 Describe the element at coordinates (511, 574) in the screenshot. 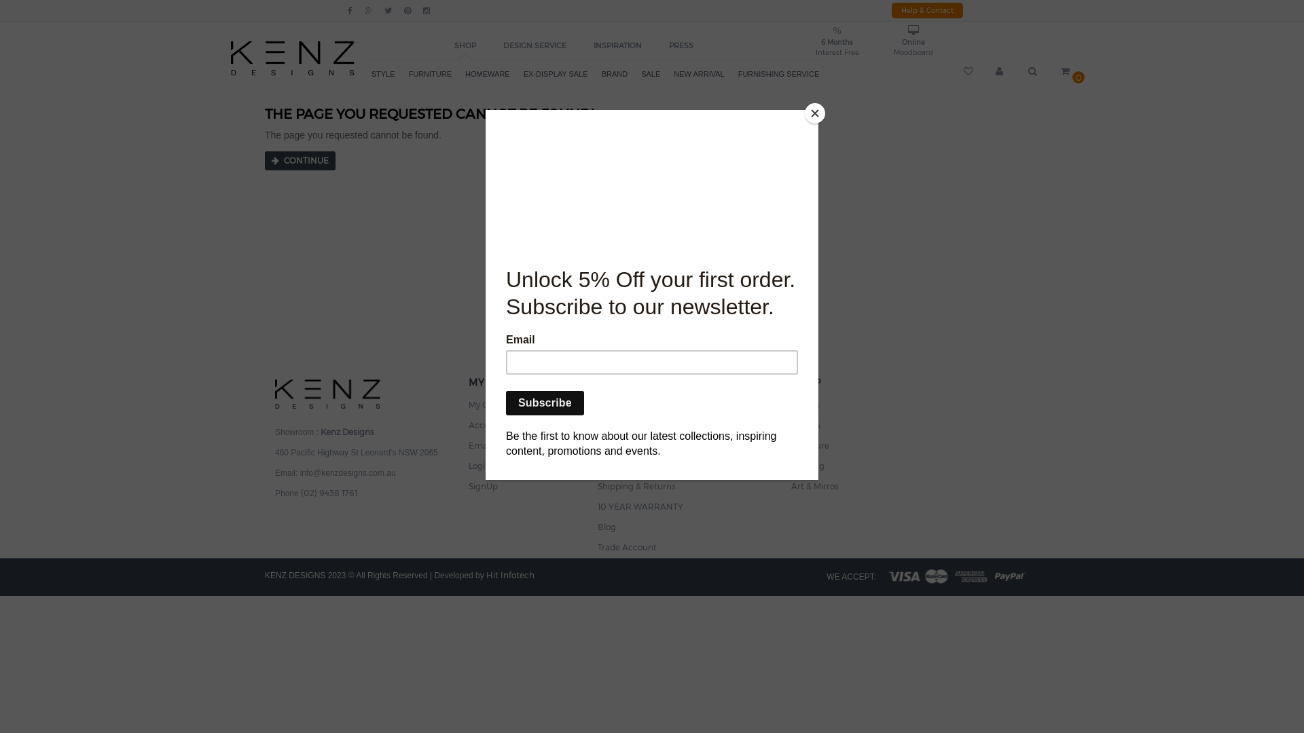

I see `Hit Infotech` at that location.